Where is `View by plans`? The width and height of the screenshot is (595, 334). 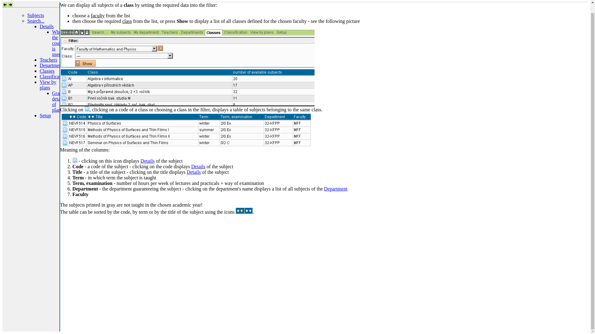
View by plans is located at coordinates (48, 85).